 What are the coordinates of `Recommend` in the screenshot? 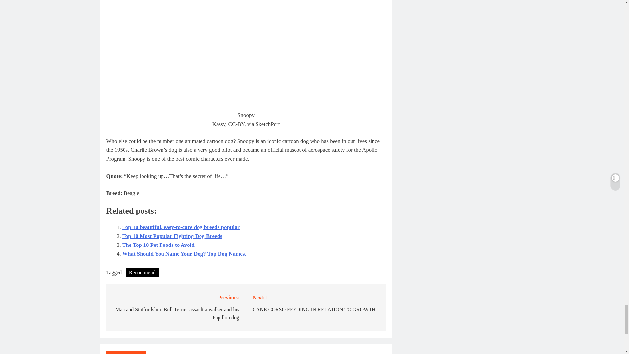 It's located at (142, 272).